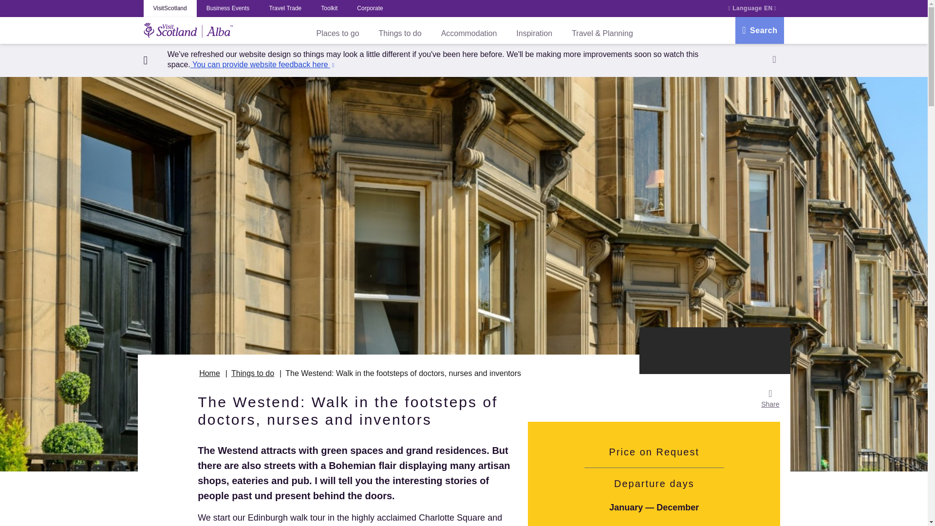  What do you see at coordinates (370, 8) in the screenshot?
I see `Corporate` at bounding box center [370, 8].